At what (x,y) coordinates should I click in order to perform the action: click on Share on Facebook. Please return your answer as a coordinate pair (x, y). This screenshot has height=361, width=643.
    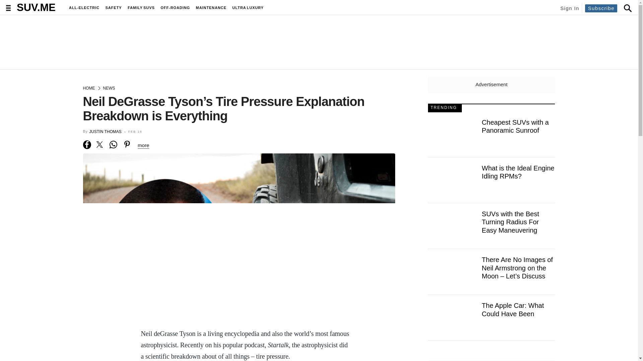
    Looking at the image, I should click on (87, 145).